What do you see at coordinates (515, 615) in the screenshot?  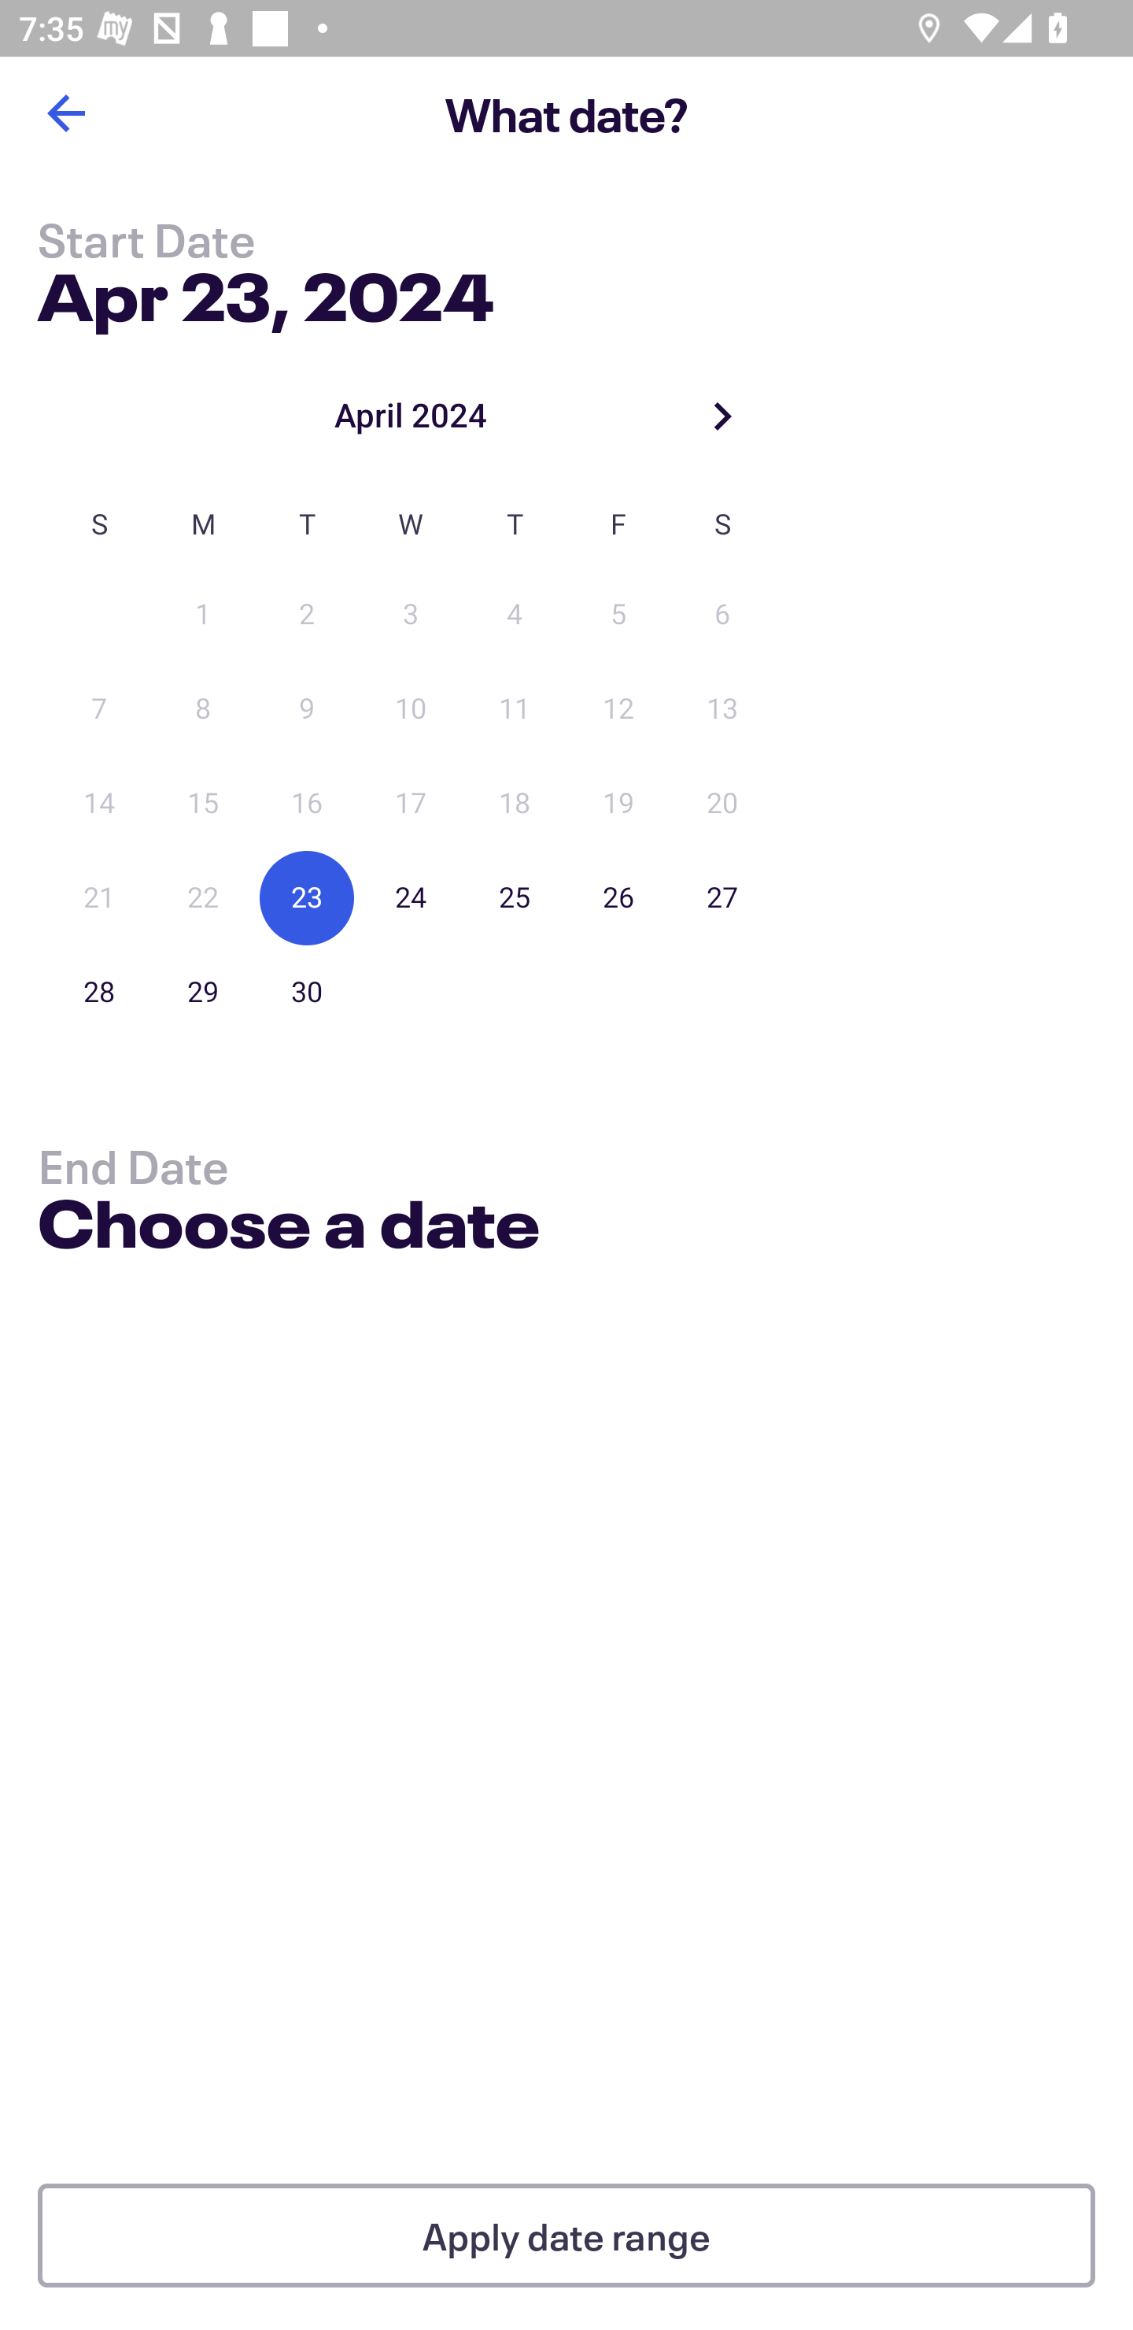 I see `4 04 April 2024` at bounding box center [515, 615].